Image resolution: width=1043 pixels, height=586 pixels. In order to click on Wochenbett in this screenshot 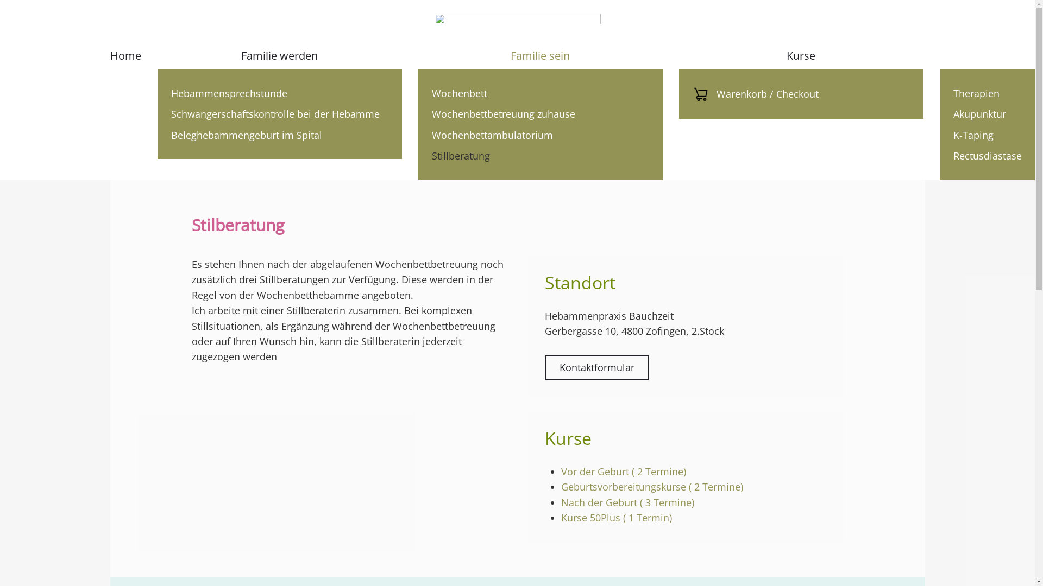, I will do `click(540, 93)`.